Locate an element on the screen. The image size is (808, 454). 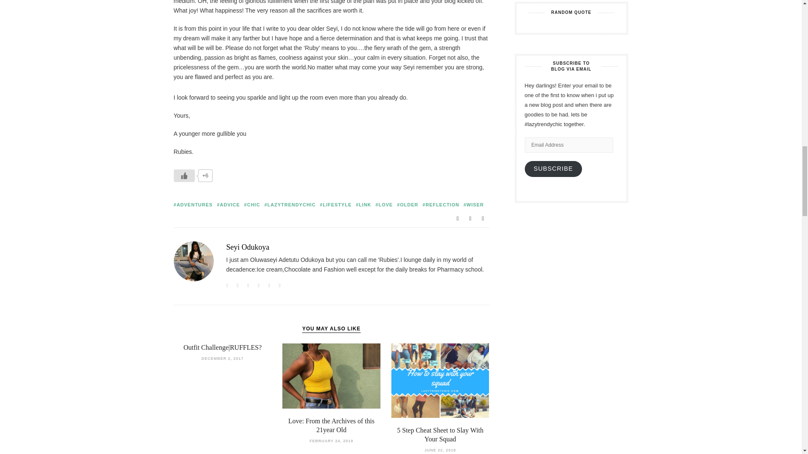
LINK is located at coordinates (364, 204).